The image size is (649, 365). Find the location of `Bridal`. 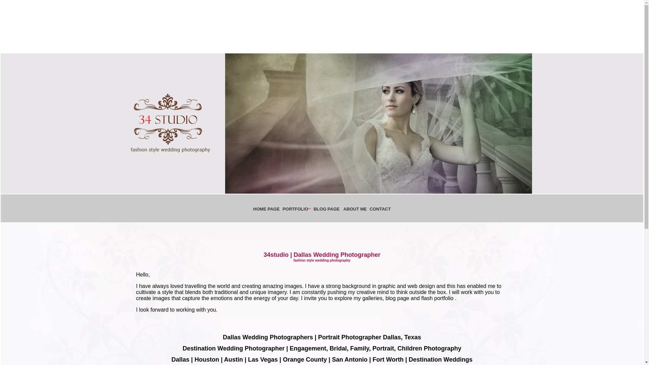

Bridal is located at coordinates (338, 348).